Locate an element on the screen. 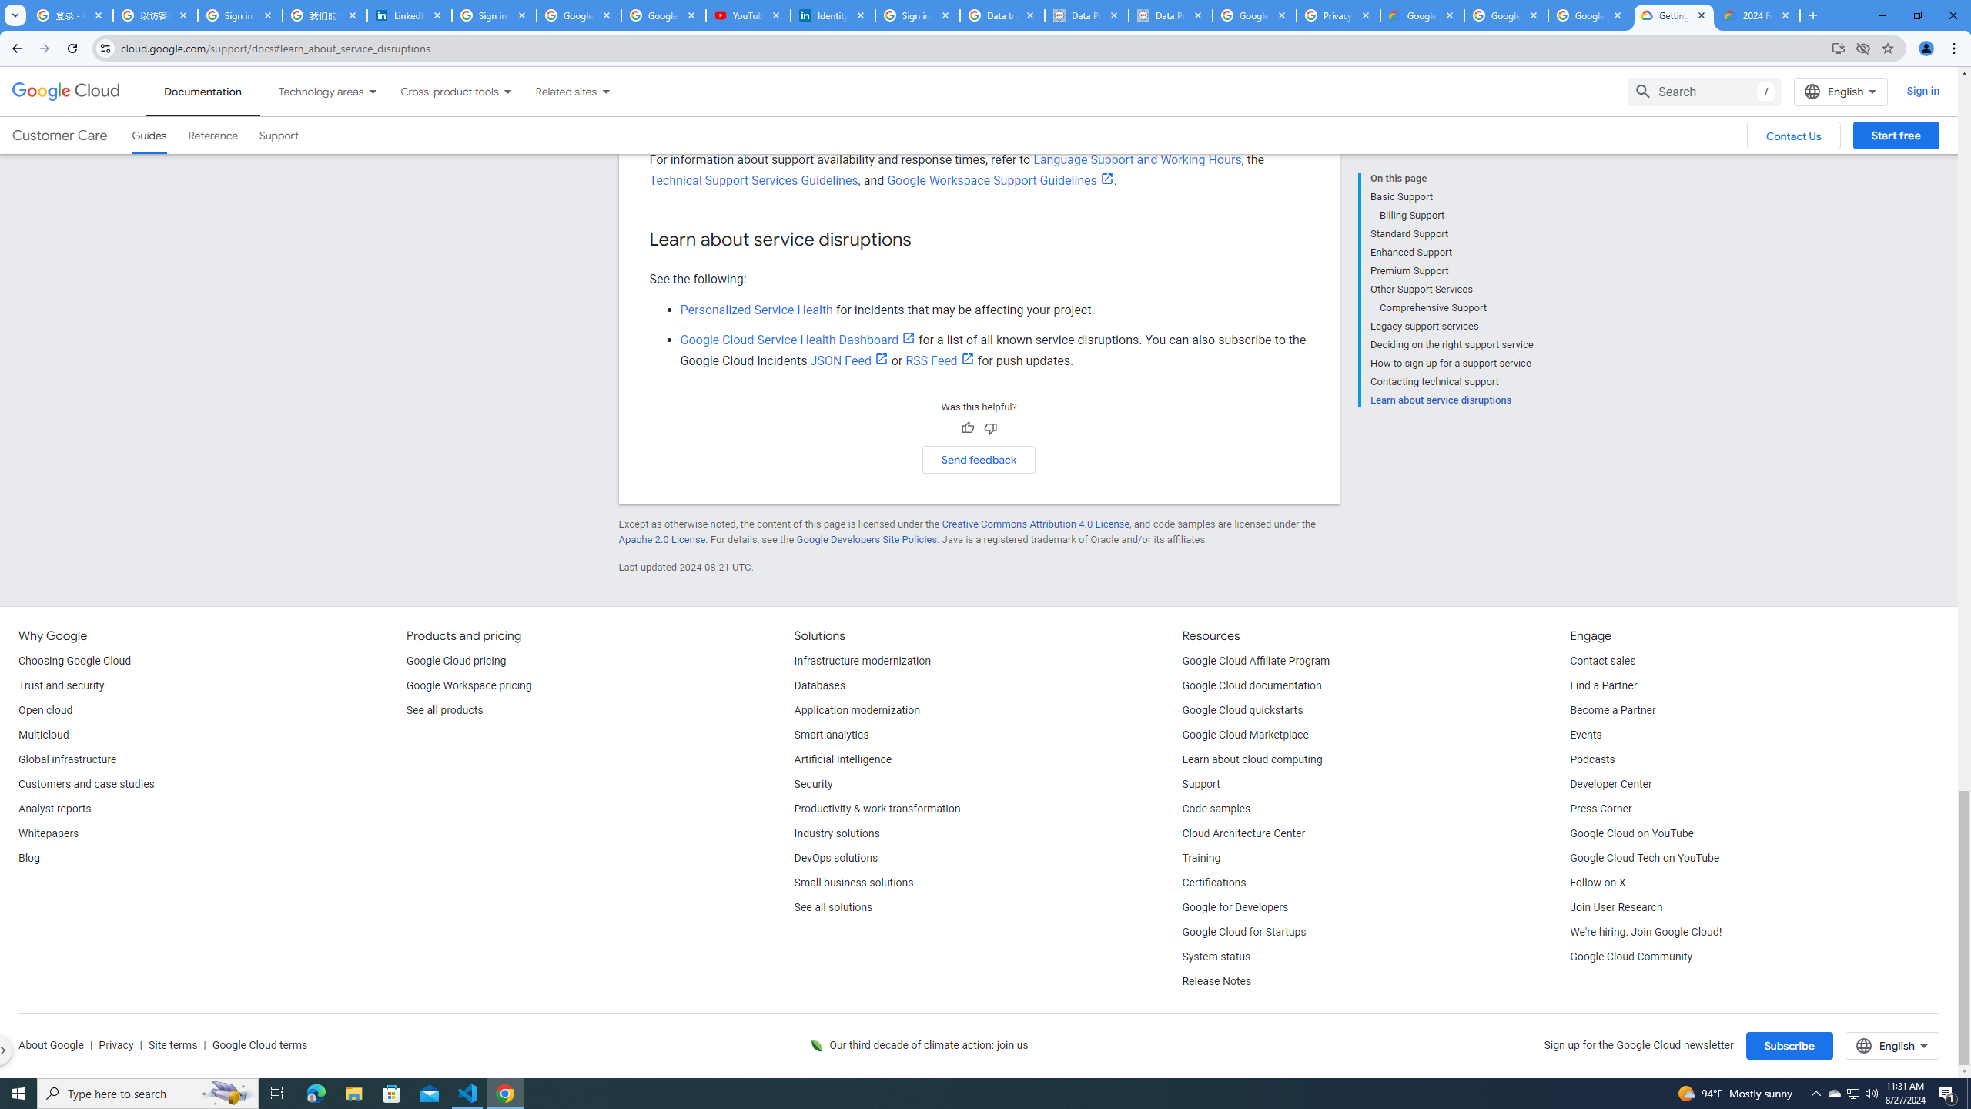 This screenshot has height=1109, width=1971. Sign in - Google Accounts is located at coordinates (918, 15).